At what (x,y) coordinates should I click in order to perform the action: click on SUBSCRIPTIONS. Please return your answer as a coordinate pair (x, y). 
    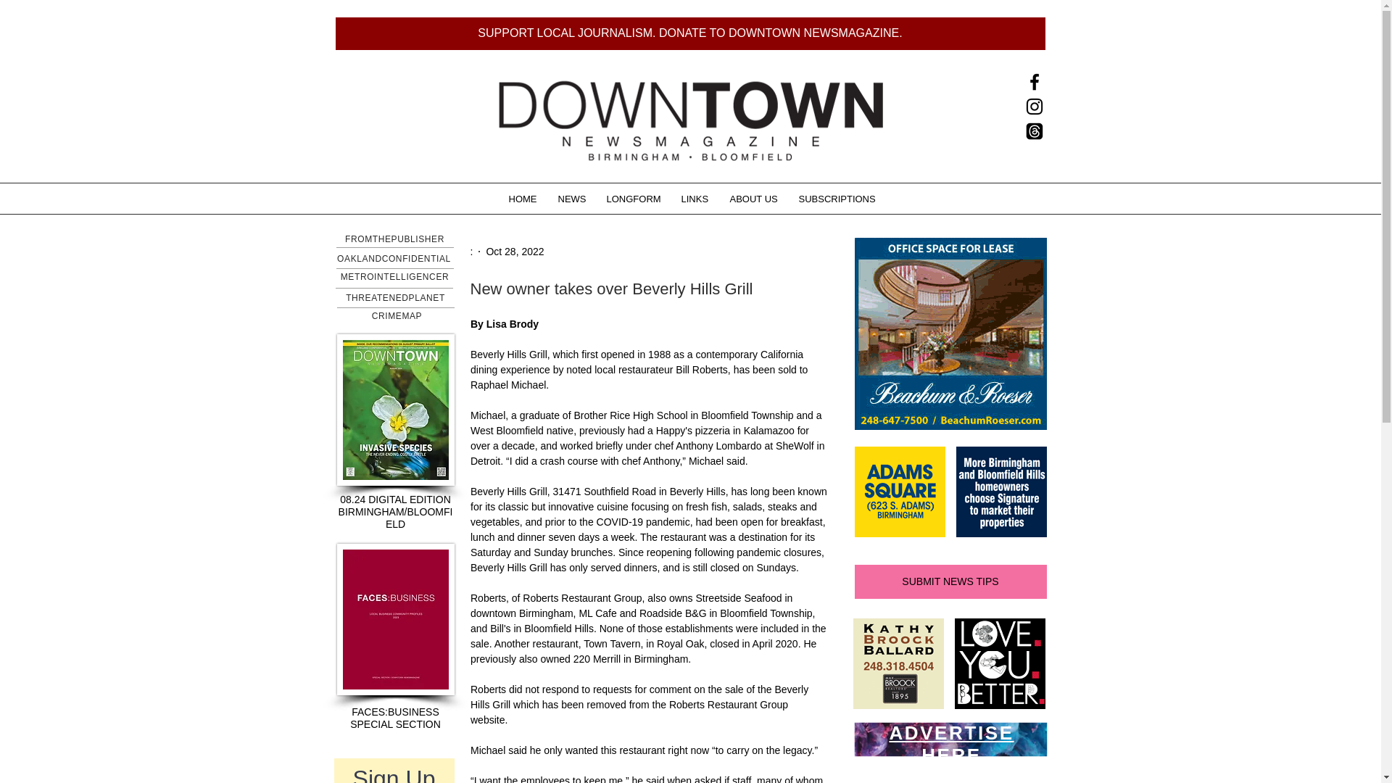
    Looking at the image, I should click on (835, 199).